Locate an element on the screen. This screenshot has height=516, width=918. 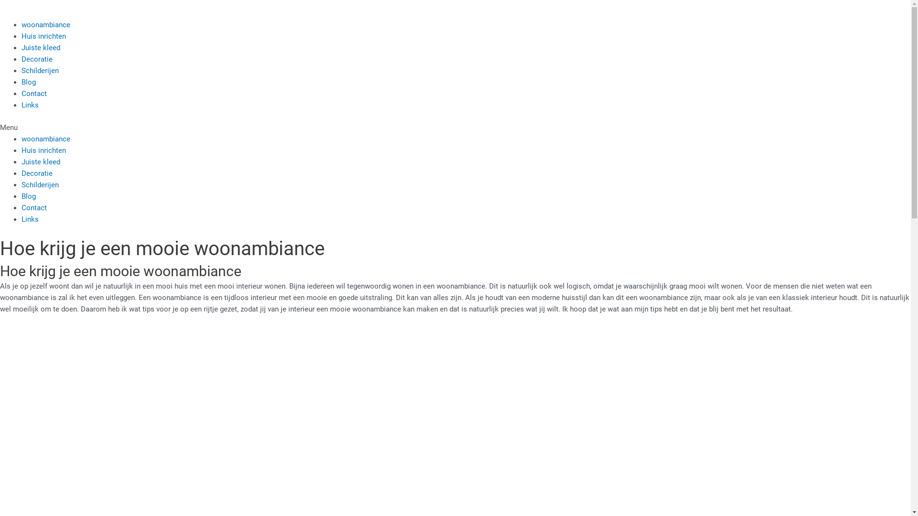
Decoratie is located at coordinates (37, 59).